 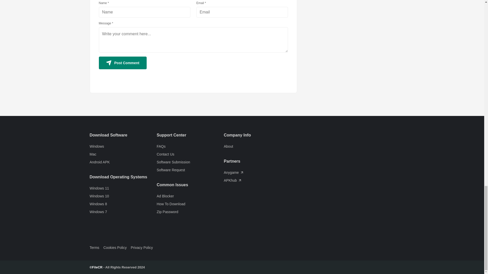 I want to click on Post Comment, so click(x=123, y=63).